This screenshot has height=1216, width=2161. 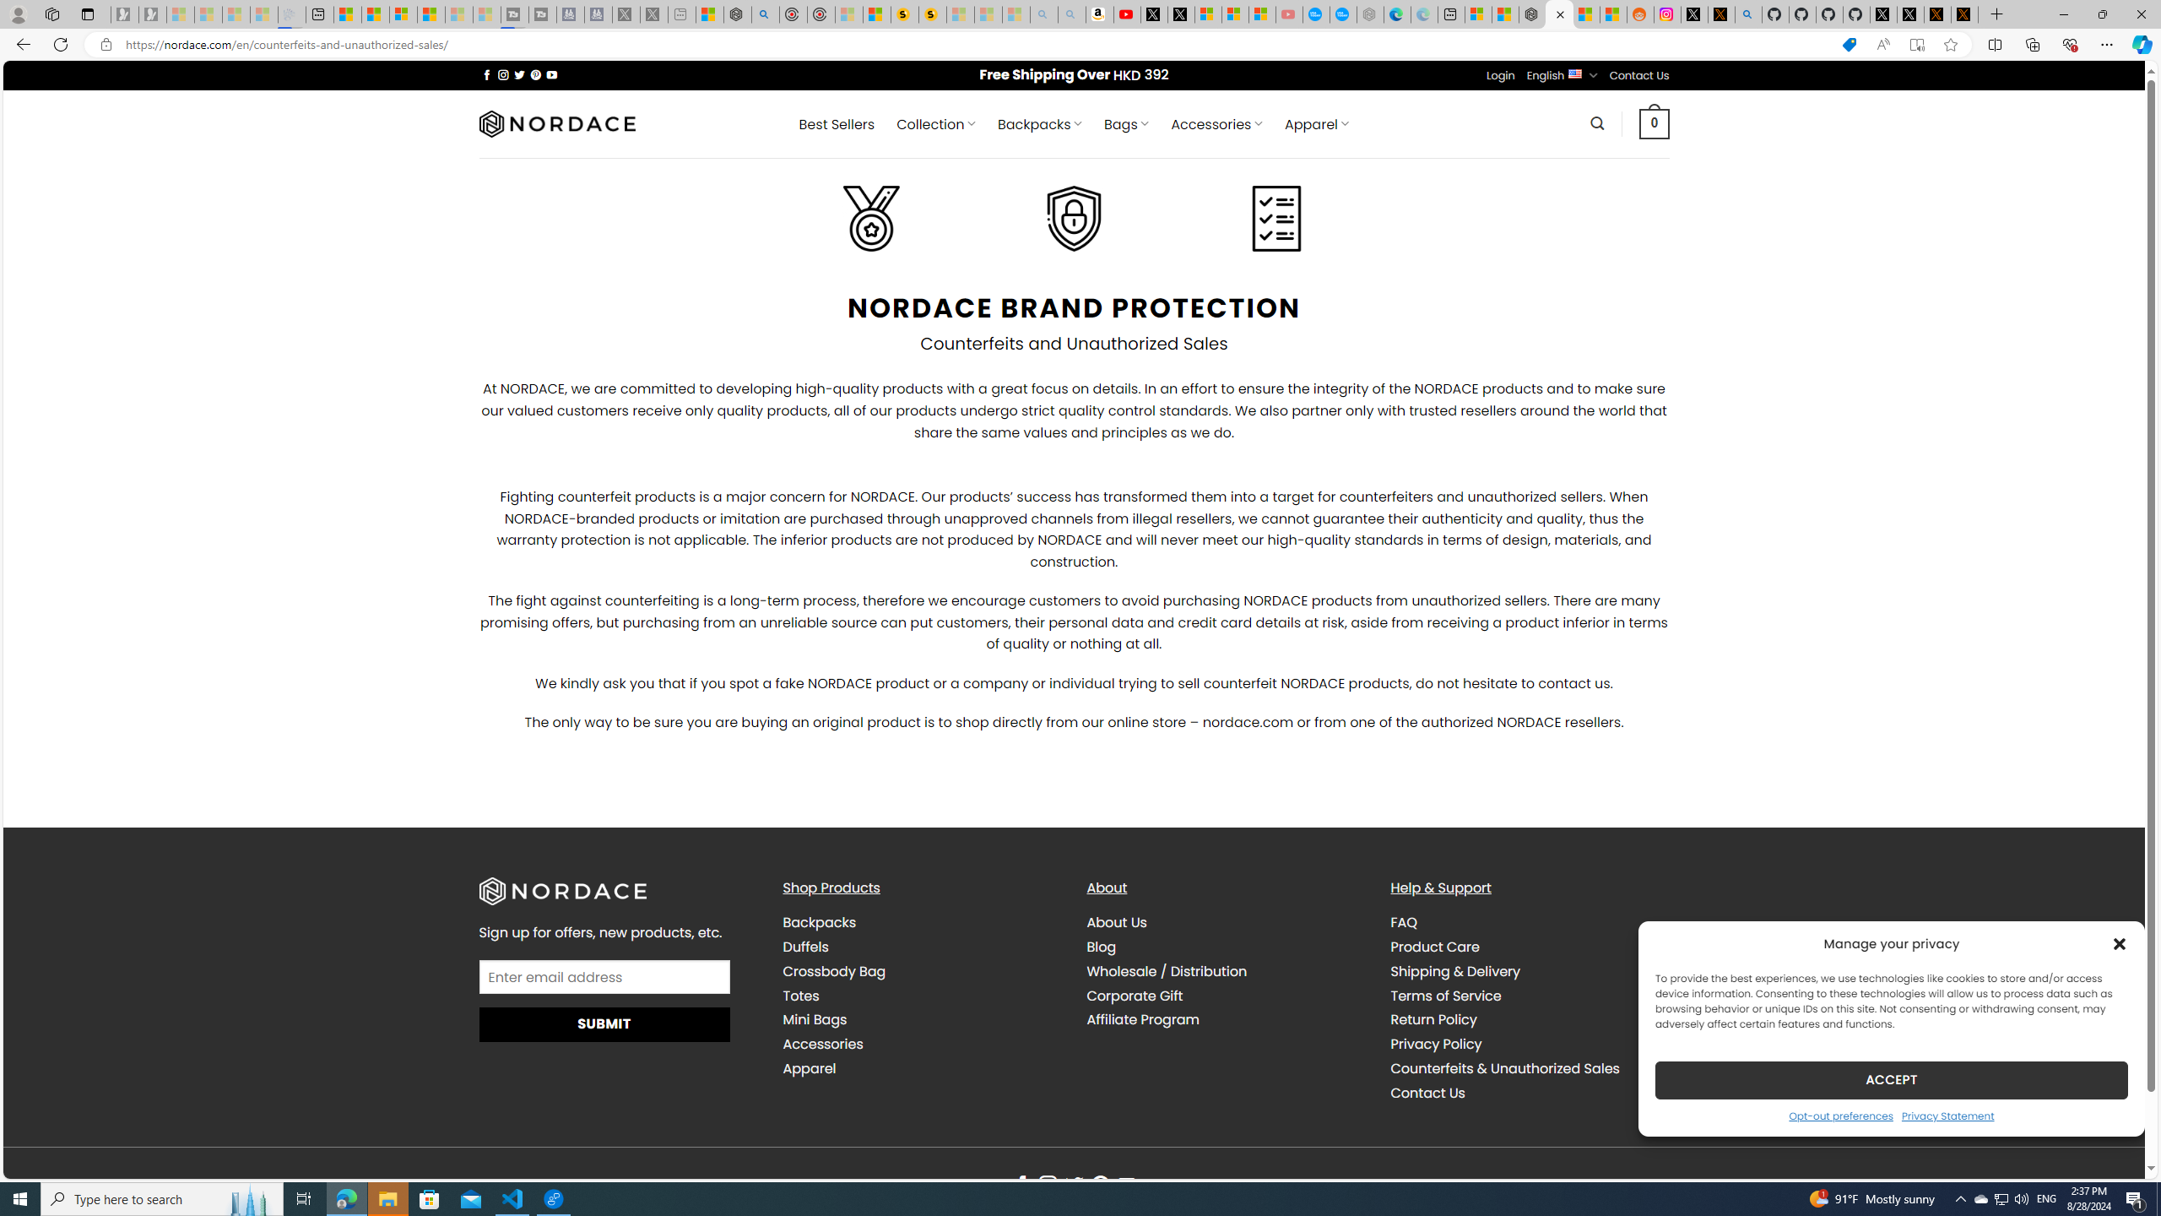 I want to click on Streaming Coverage | T3 - Sleeping, so click(x=515, y=14).